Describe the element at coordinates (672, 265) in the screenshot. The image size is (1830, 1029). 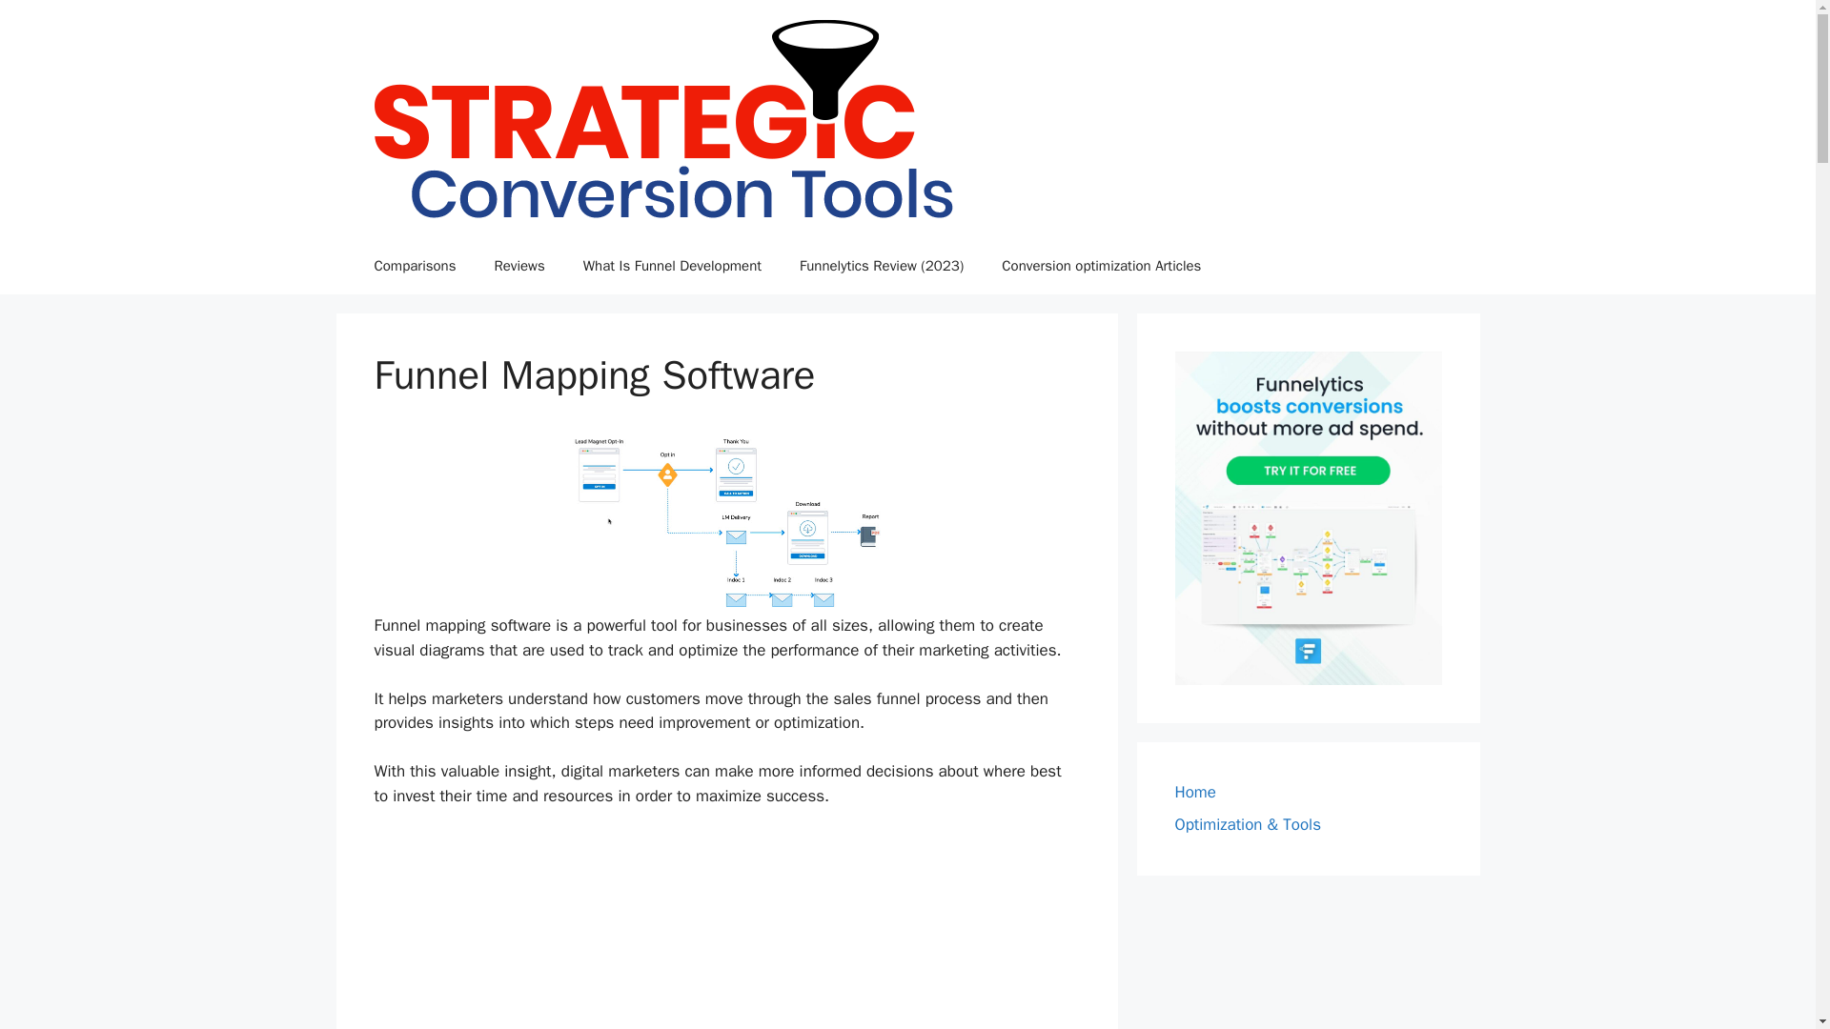
I see `What Is Funnel Development` at that location.